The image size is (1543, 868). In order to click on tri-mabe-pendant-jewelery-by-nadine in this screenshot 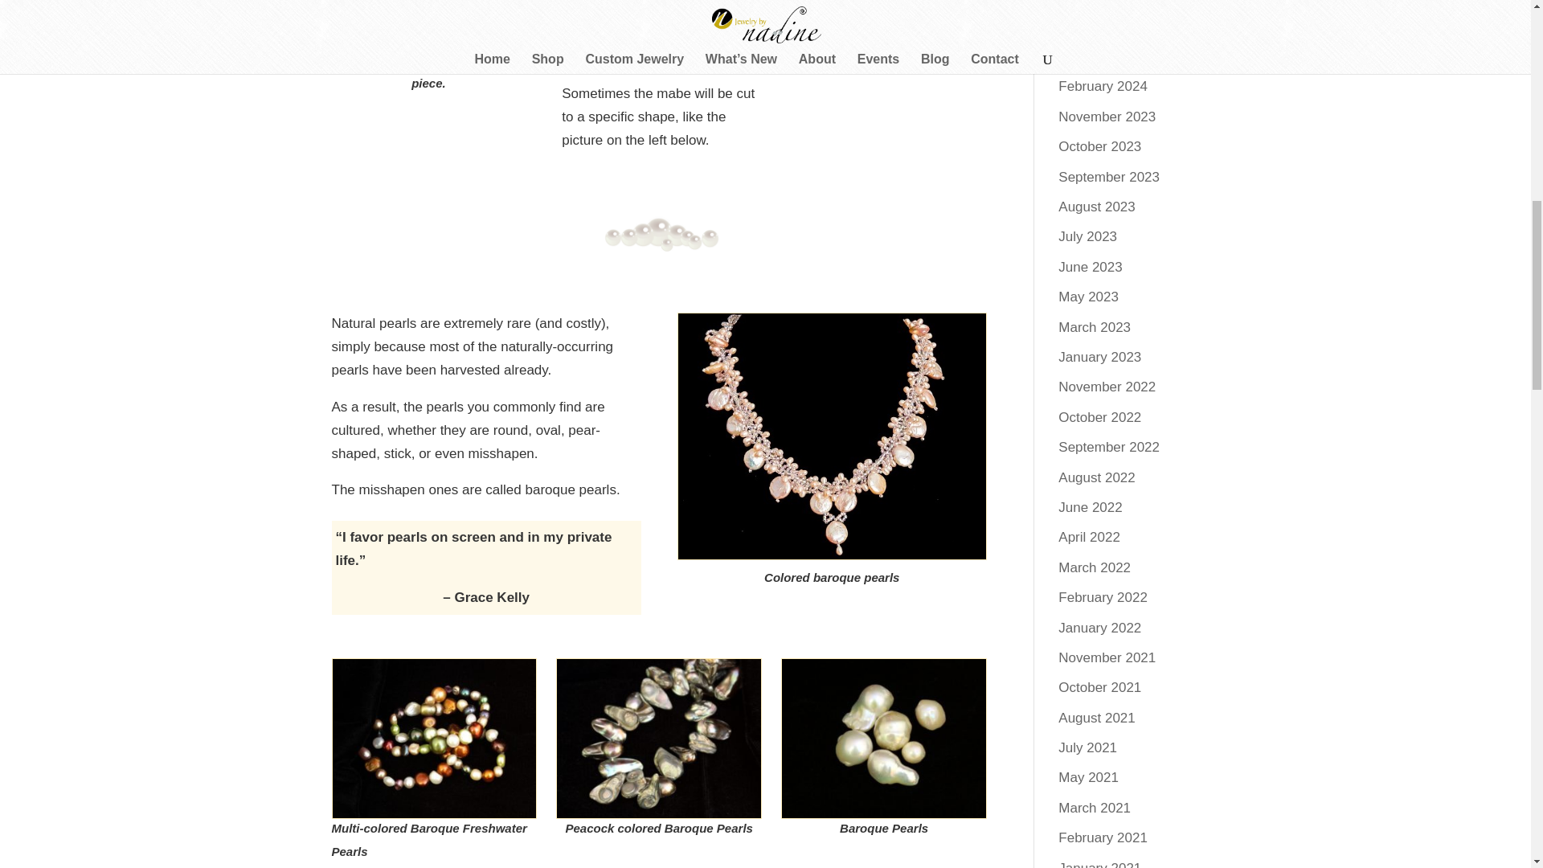, I will do `click(428, 21)`.